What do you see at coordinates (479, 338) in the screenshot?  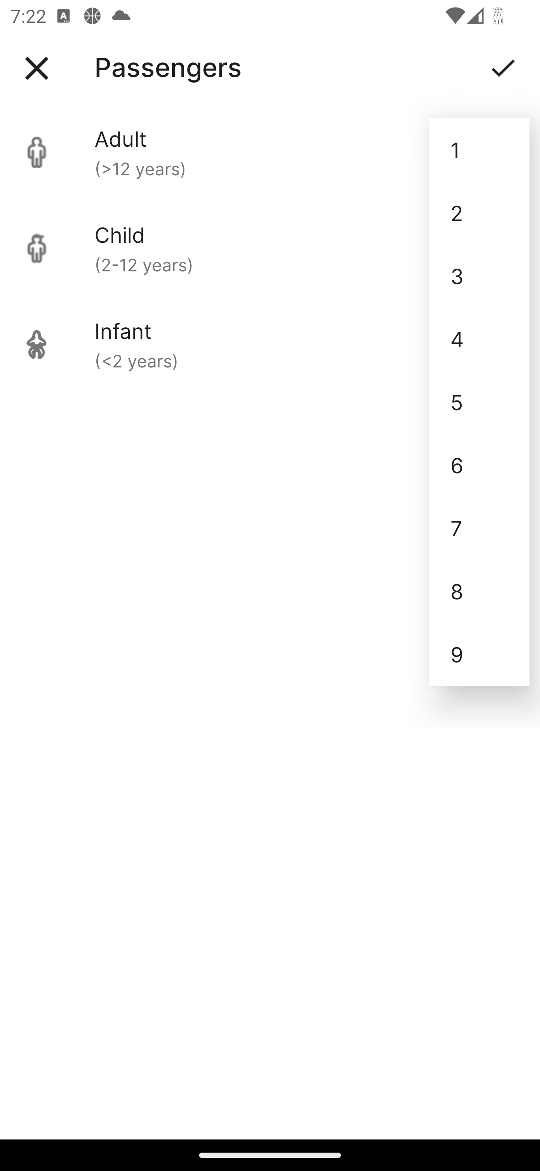 I see `4` at bounding box center [479, 338].